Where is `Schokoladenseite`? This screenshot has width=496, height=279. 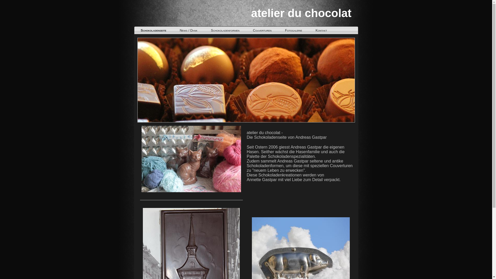
Schokoladenseite is located at coordinates (153, 30).